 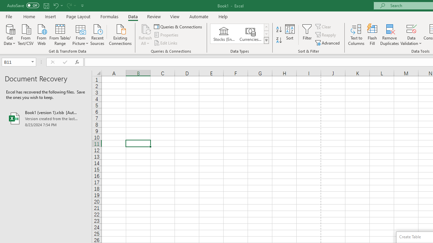 What do you see at coordinates (266, 40) in the screenshot?
I see `Data Types` at bounding box center [266, 40].